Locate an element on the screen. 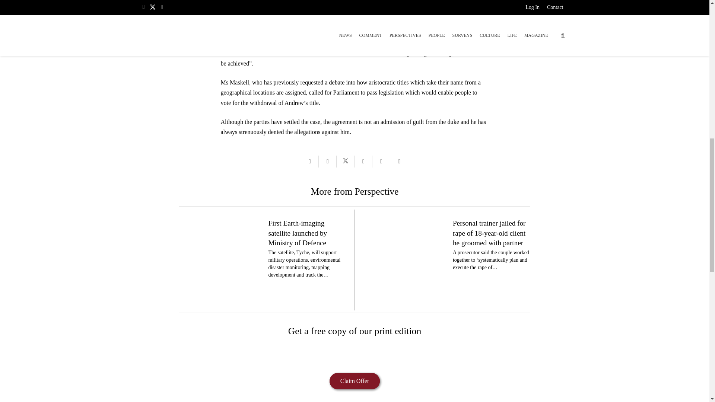  Share this is located at coordinates (328, 162).